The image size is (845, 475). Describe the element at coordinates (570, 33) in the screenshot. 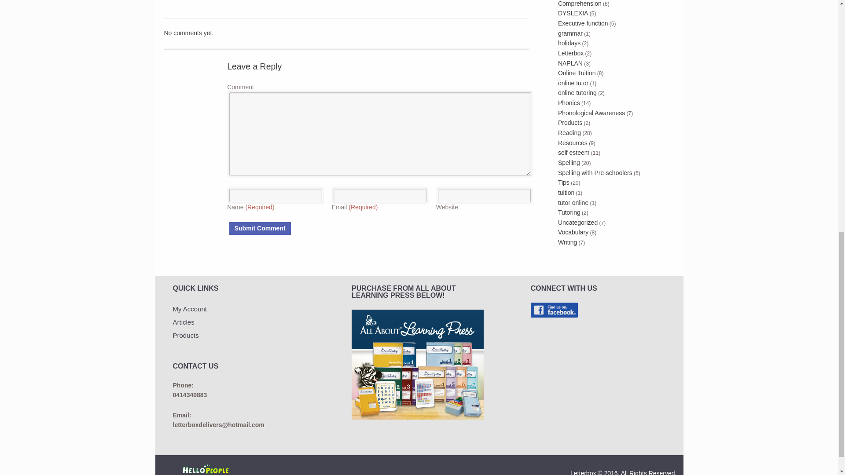

I see `grammar` at that location.